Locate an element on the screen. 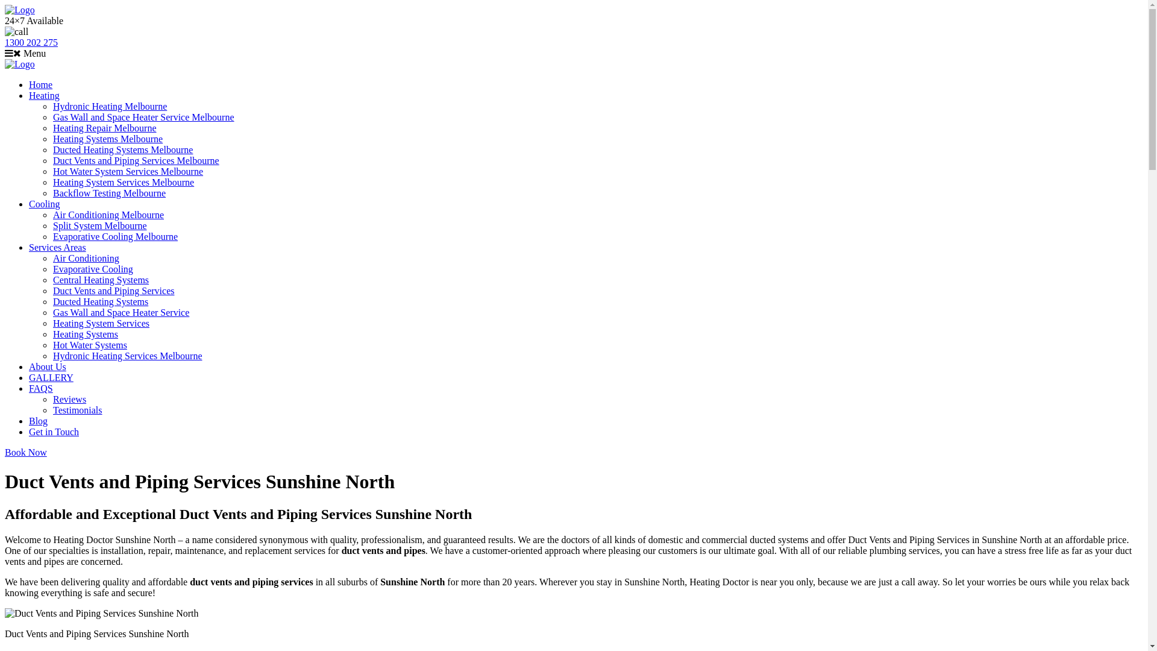 This screenshot has width=1157, height=651. Gas Wall and Space Heater Service is located at coordinates (121, 312).